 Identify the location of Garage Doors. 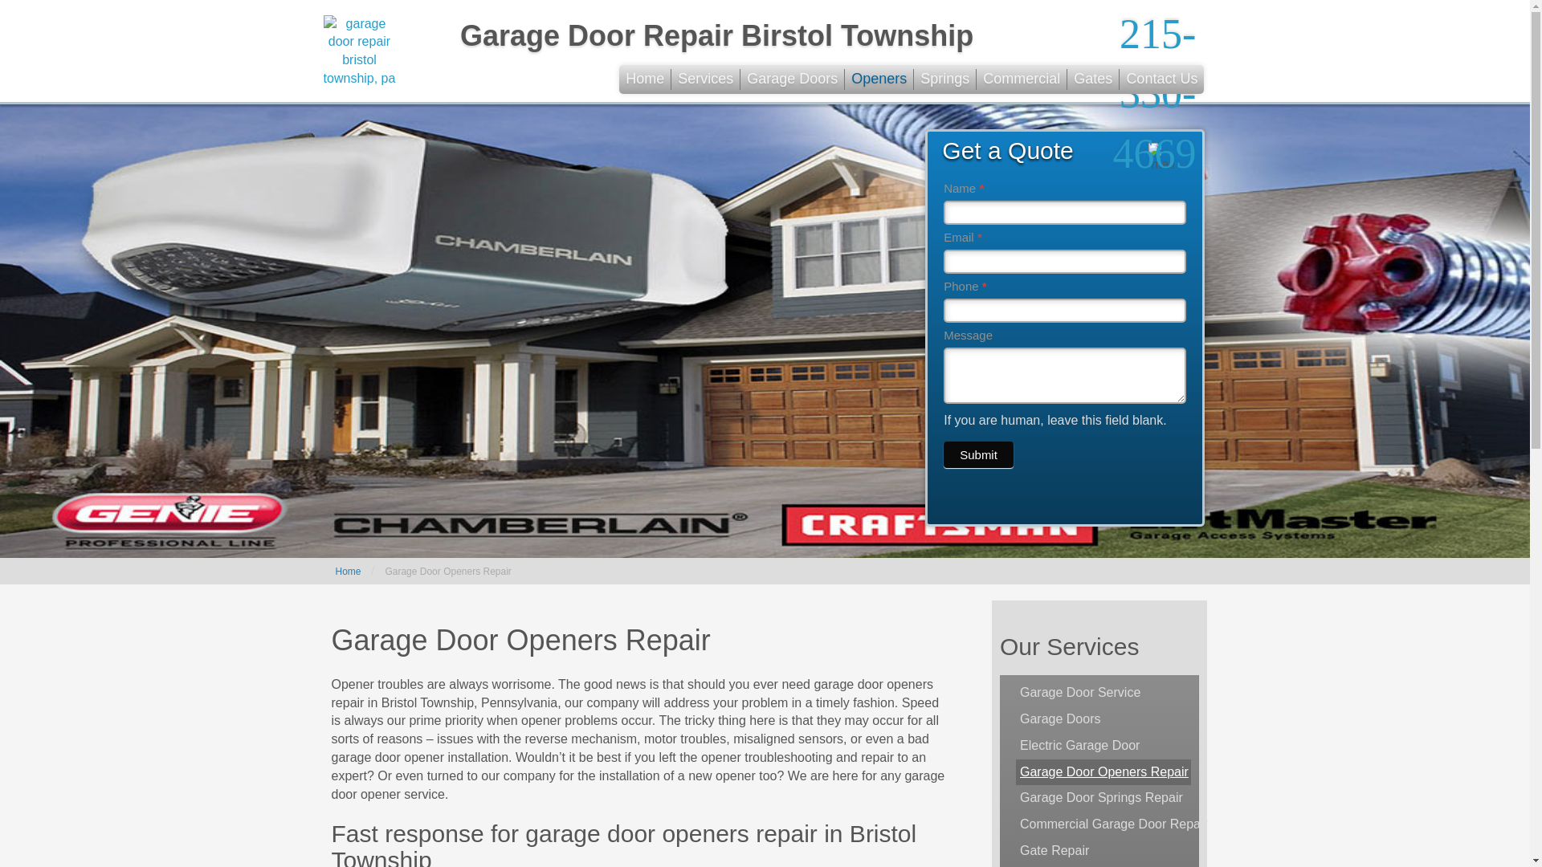
(1103, 719).